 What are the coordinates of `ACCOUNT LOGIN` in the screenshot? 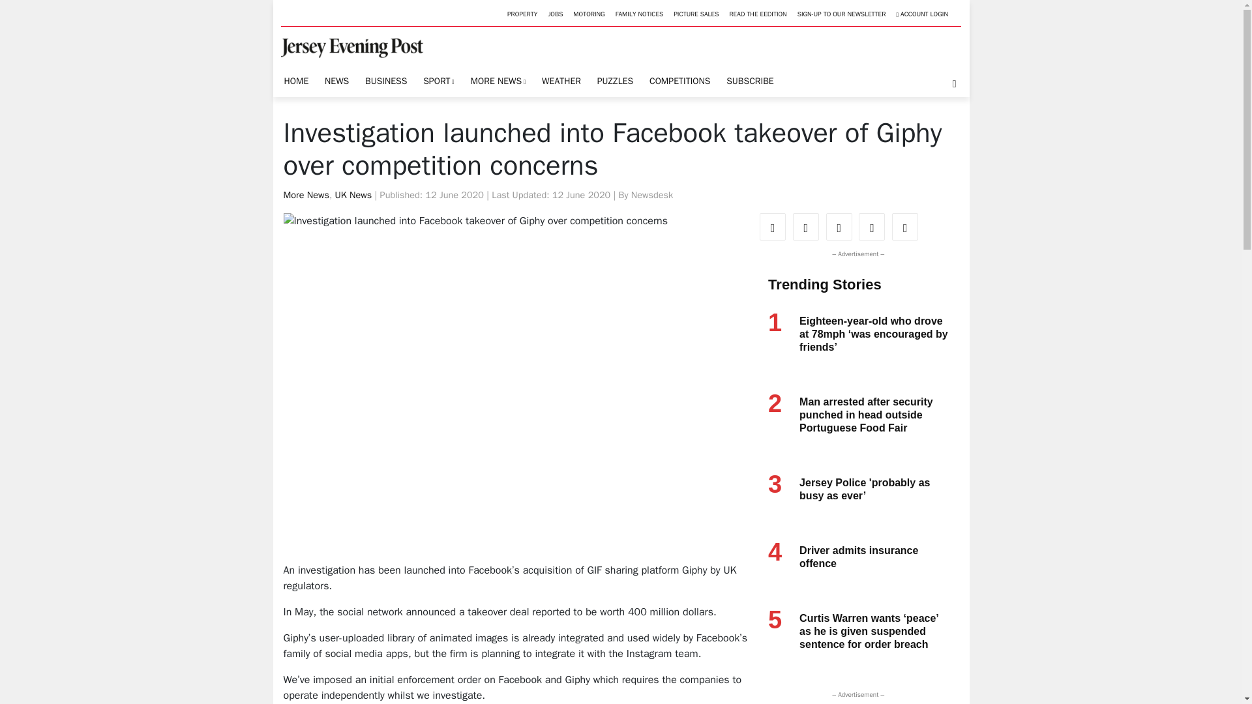 It's located at (921, 14).